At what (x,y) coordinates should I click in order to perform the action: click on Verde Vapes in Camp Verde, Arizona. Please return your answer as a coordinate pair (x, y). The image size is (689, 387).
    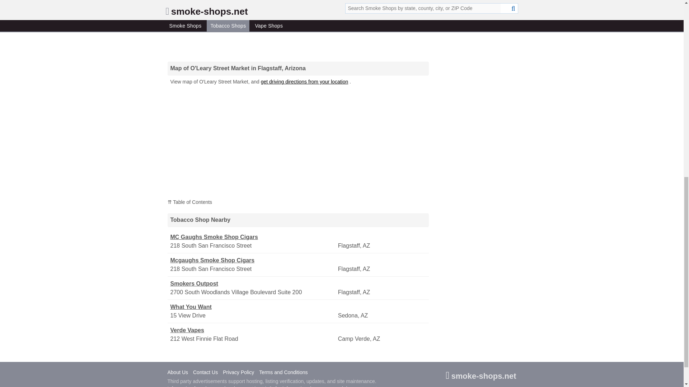
    Looking at the image, I should click on (253, 330).